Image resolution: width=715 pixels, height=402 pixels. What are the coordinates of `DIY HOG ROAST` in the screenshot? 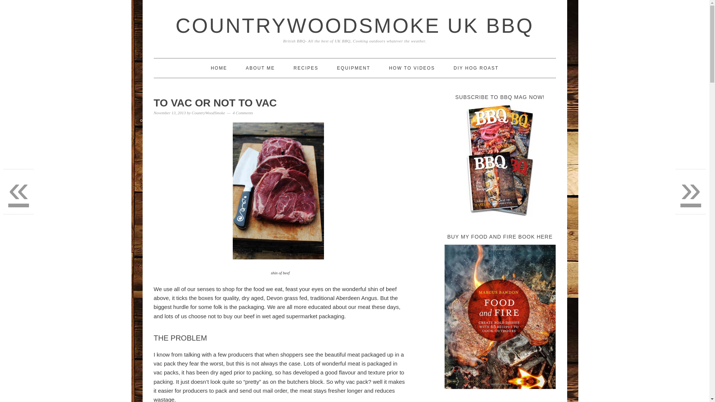 It's located at (476, 68).